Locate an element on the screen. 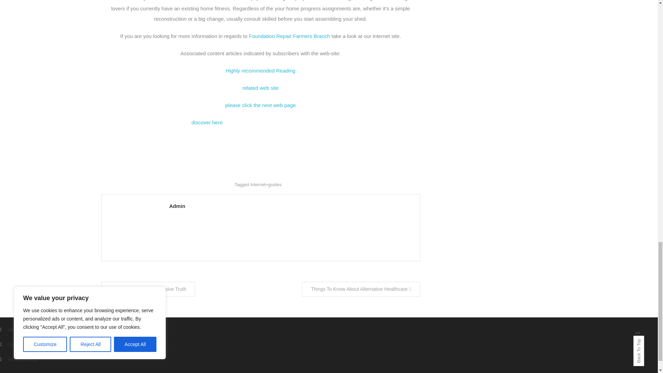 The image size is (663, 373). Foundation Repair Farmers Branch is located at coordinates (289, 36).